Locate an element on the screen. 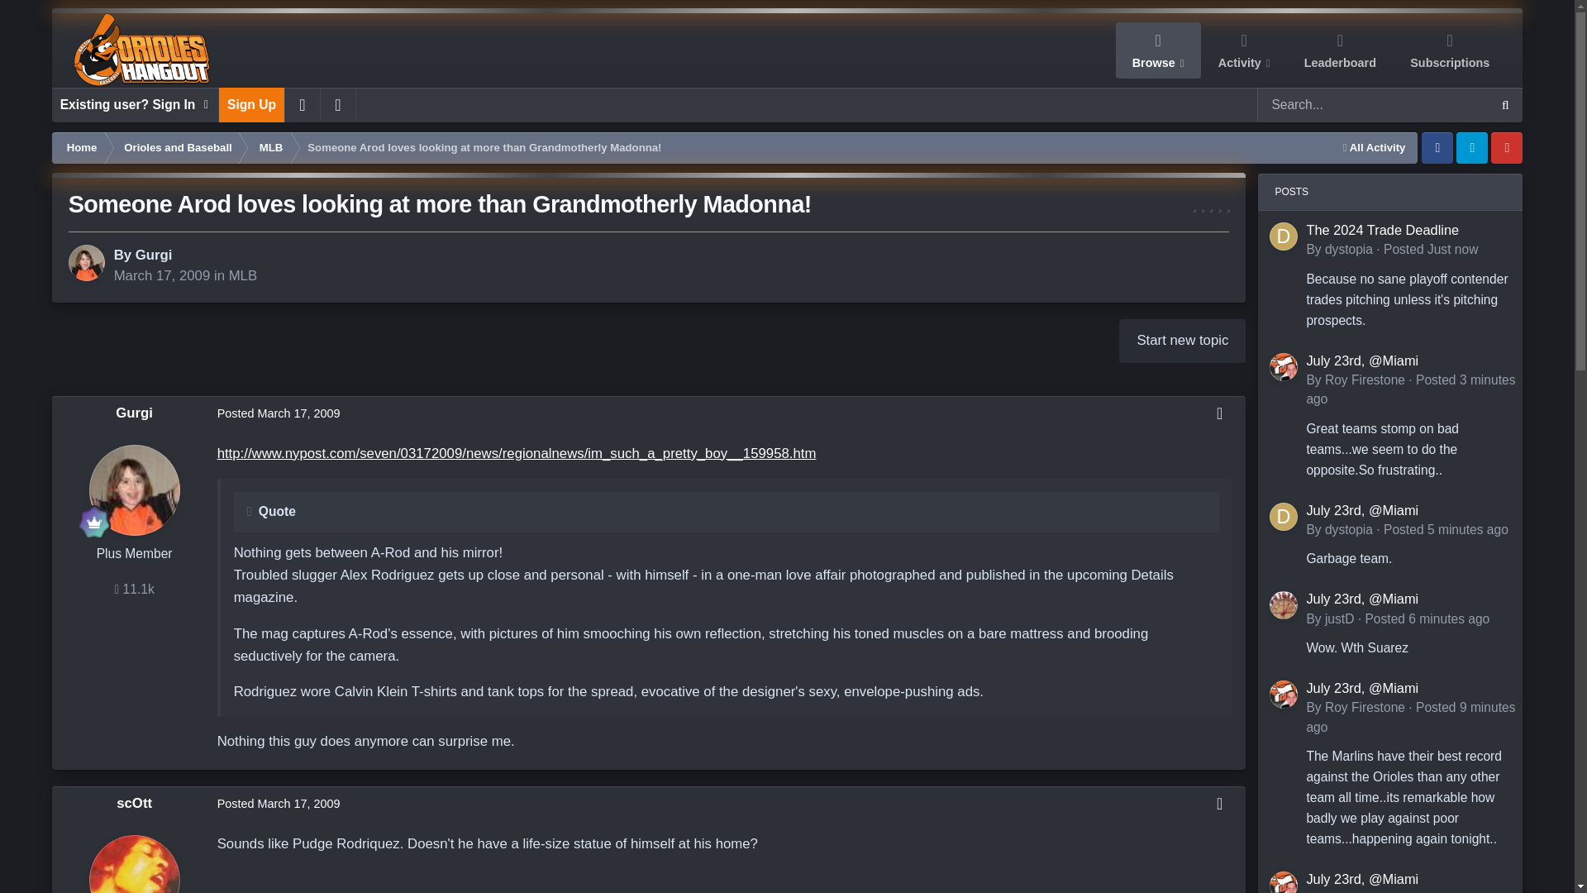  MLB is located at coordinates (269, 147).